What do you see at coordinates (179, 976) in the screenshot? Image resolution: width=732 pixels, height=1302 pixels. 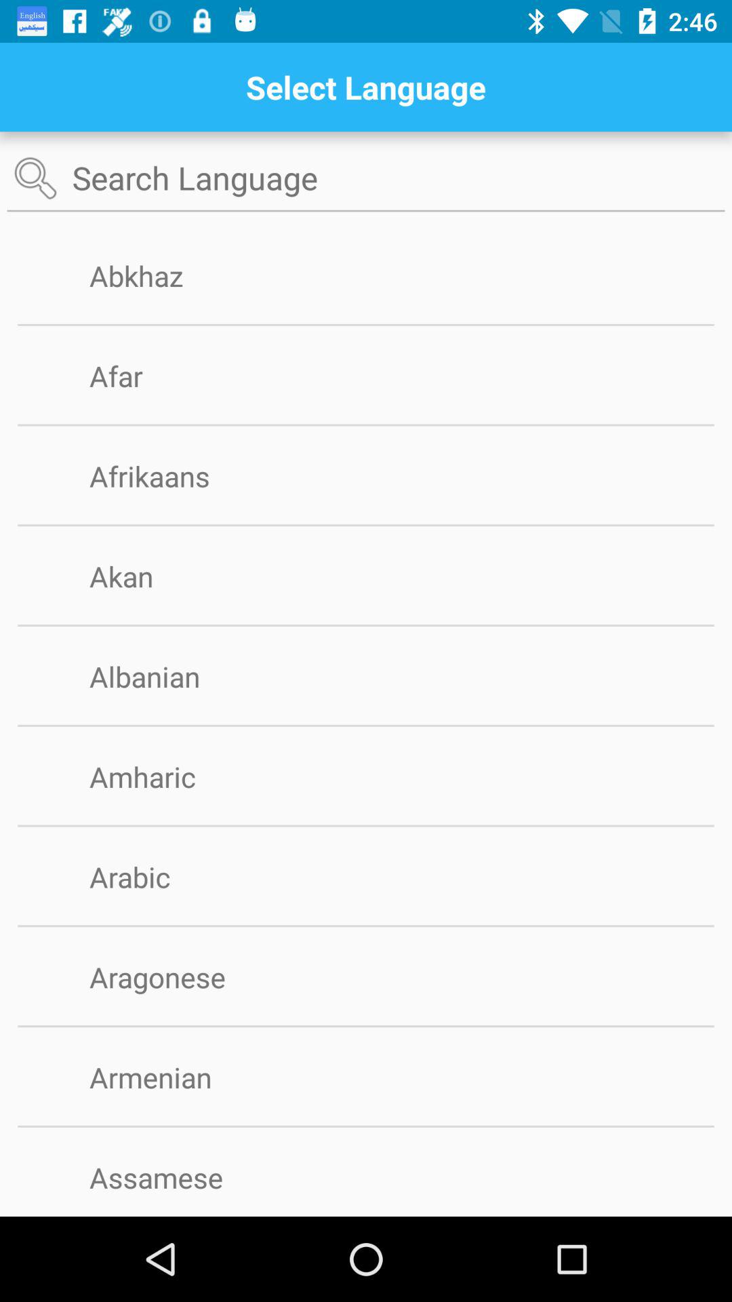 I see `turn off aragonese app` at bounding box center [179, 976].